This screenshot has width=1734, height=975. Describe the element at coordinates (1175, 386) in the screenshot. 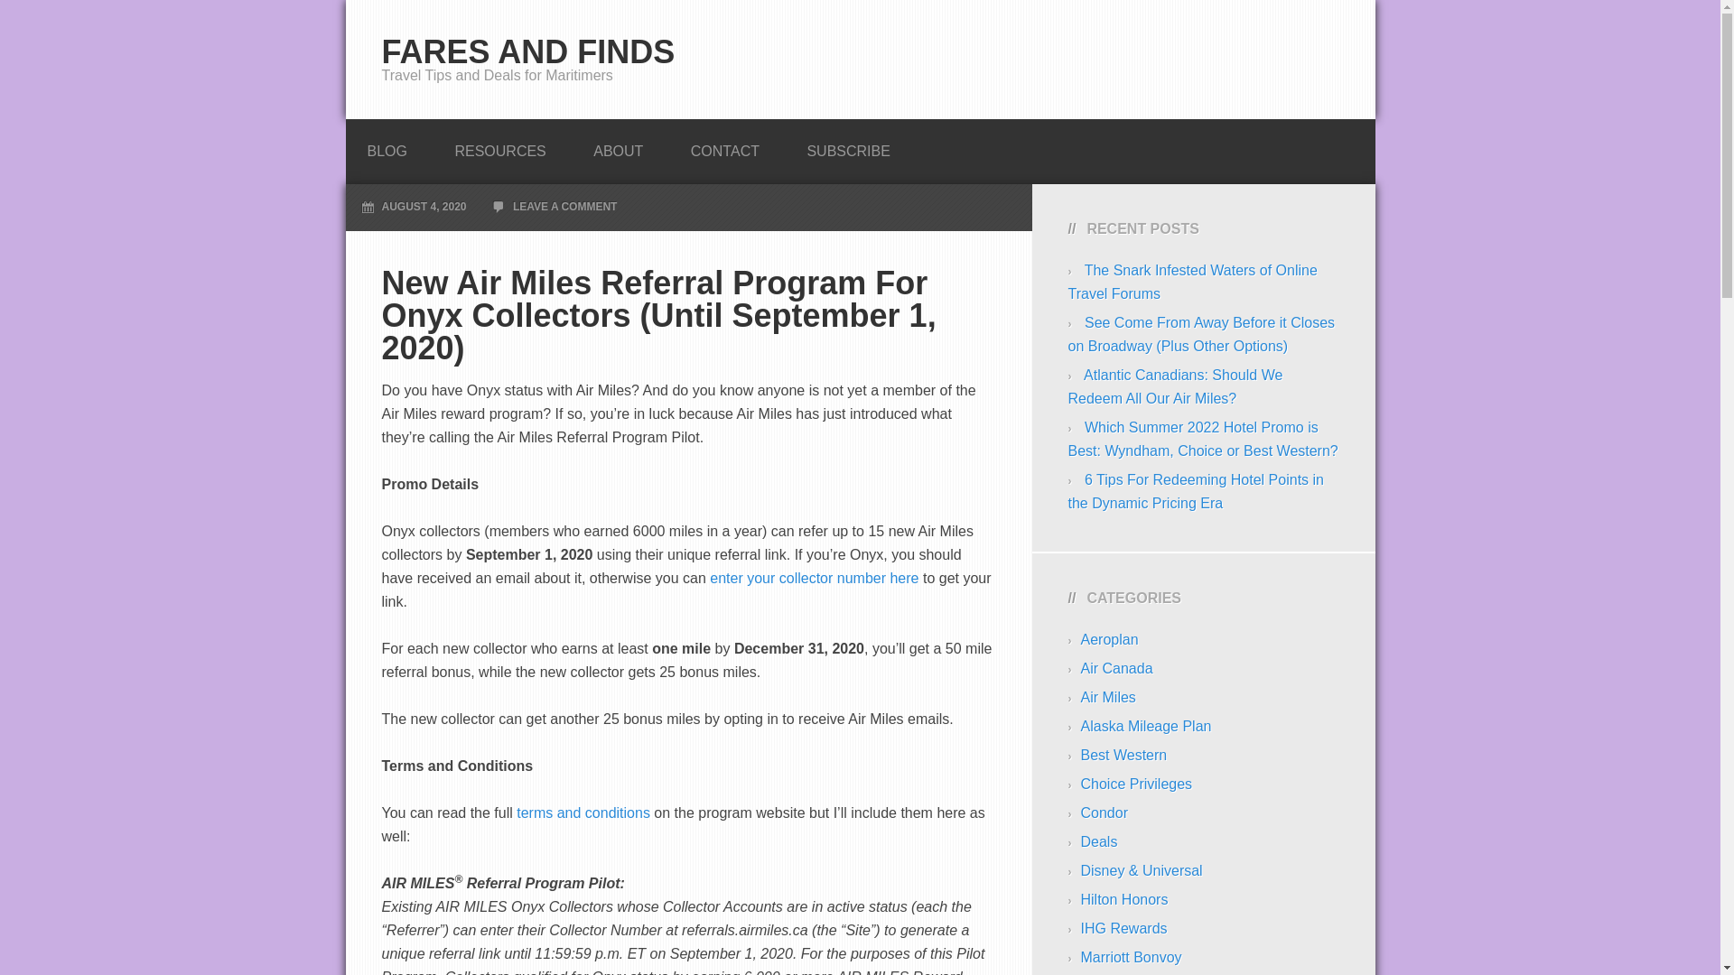

I see `Atlantic Canadians: Should We Redeem All Our Air Miles?` at that location.